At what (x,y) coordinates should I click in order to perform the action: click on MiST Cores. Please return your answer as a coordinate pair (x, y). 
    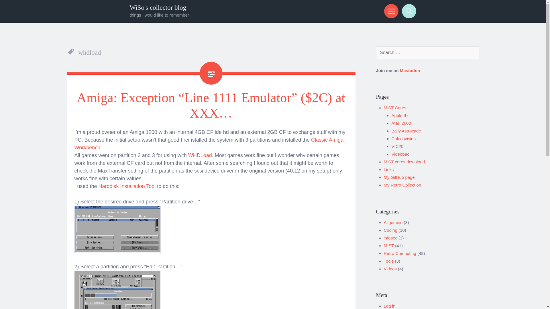
    Looking at the image, I should click on (395, 108).